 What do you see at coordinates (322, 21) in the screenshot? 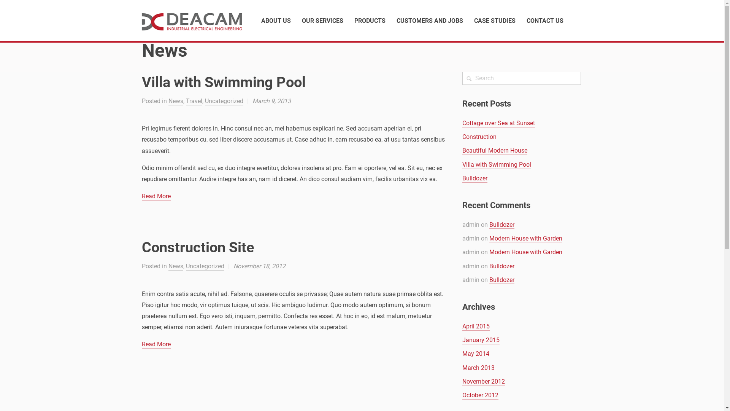
I see `OUR SERVICES` at bounding box center [322, 21].